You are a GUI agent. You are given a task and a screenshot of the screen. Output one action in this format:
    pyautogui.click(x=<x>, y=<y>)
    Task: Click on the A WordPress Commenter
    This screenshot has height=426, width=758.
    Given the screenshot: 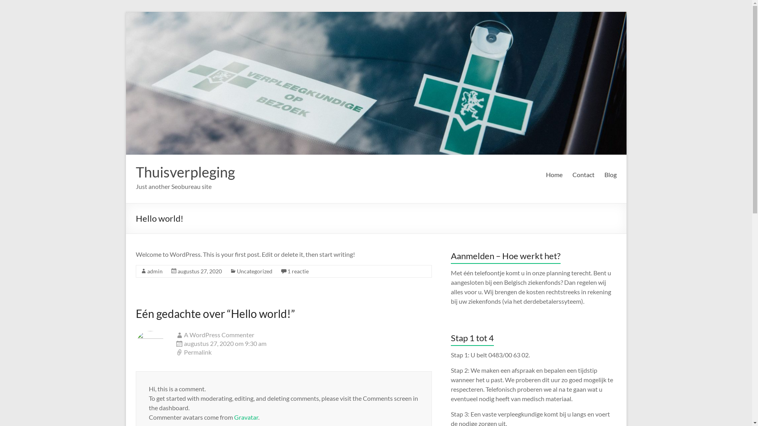 What is the action you would take?
    pyautogui.click(x=219, y=334)
    